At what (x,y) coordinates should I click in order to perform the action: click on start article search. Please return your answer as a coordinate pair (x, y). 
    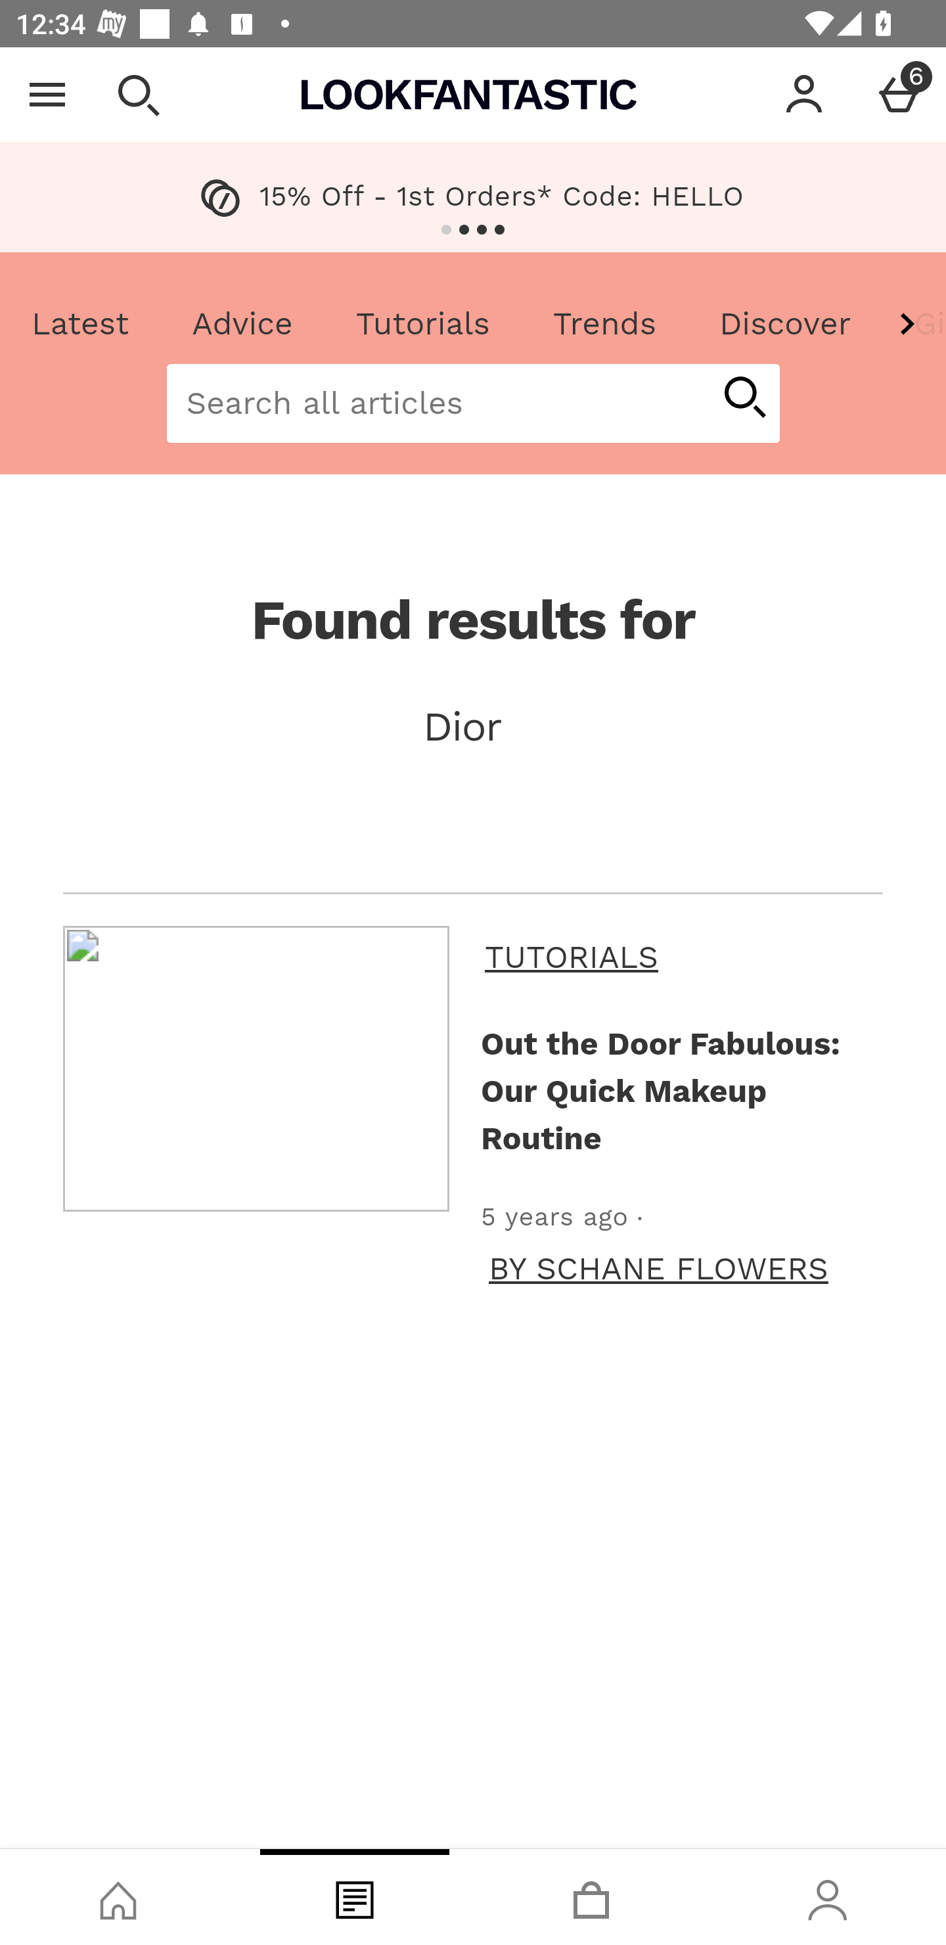
    Looking at the image, I should click on (744, 398).